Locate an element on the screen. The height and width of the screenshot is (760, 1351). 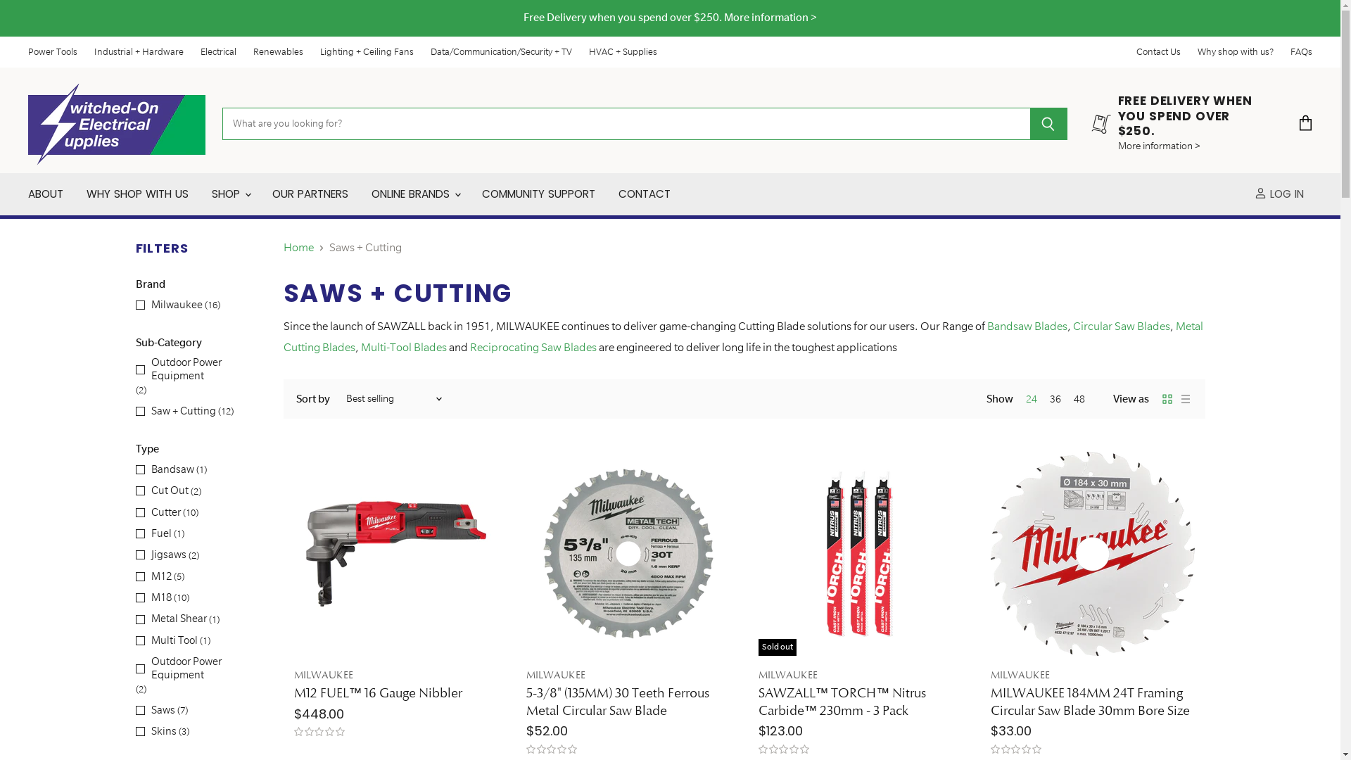
Sold out is located at coordinates (861, 554).